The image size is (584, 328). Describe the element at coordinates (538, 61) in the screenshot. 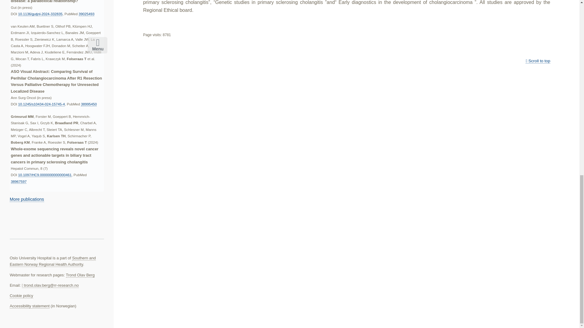

I see `Scroll to top` at that location.